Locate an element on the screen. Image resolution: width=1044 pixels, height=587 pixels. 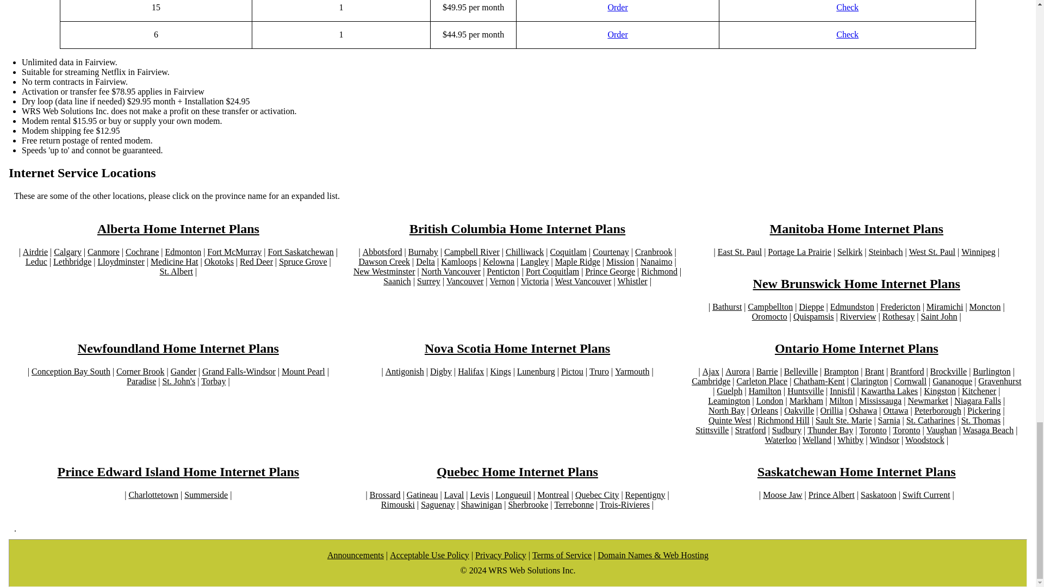
Order is located at coordinates (617, 35).